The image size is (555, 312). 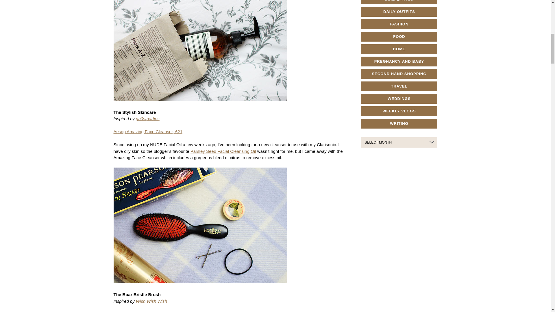 I want to click on SELECT MONTH, so click(x=399, y=142).